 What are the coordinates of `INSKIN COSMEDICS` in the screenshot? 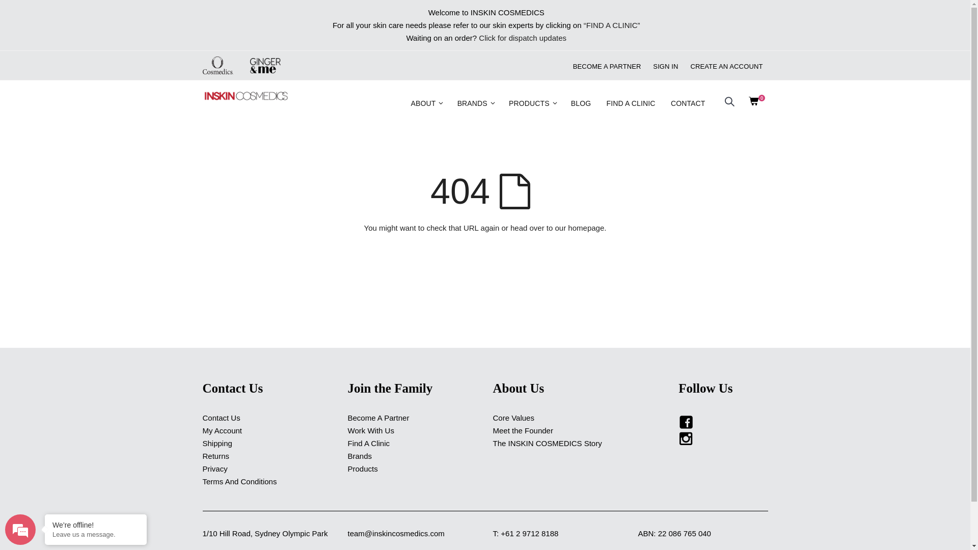 It's located at (246, 96).